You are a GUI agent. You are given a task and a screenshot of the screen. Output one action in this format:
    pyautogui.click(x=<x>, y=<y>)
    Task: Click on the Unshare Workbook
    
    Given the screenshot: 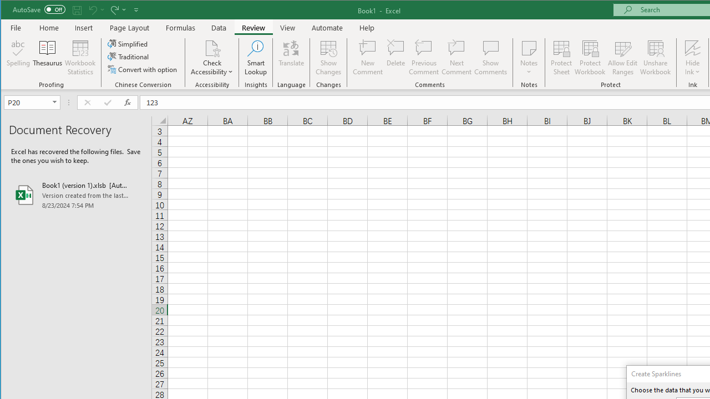 What is the action you would take?
    pyautogui.click(x=656, y=58)
    